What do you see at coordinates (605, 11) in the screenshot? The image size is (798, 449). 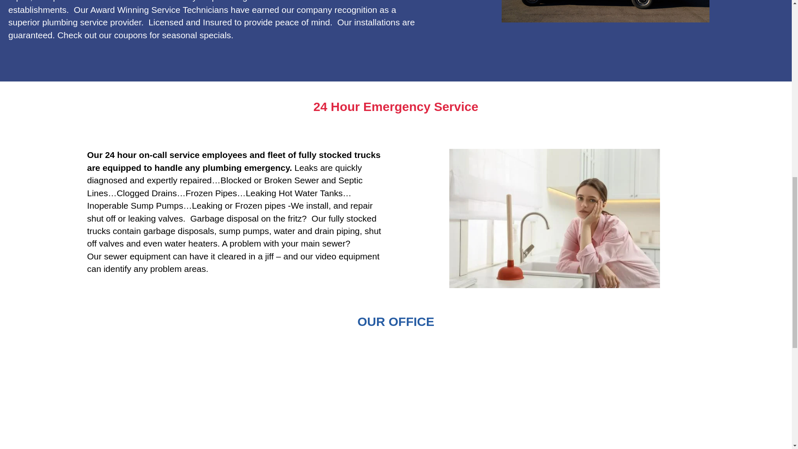 I see `a-fordable plumbing truck` at bounding box center [605, 11].